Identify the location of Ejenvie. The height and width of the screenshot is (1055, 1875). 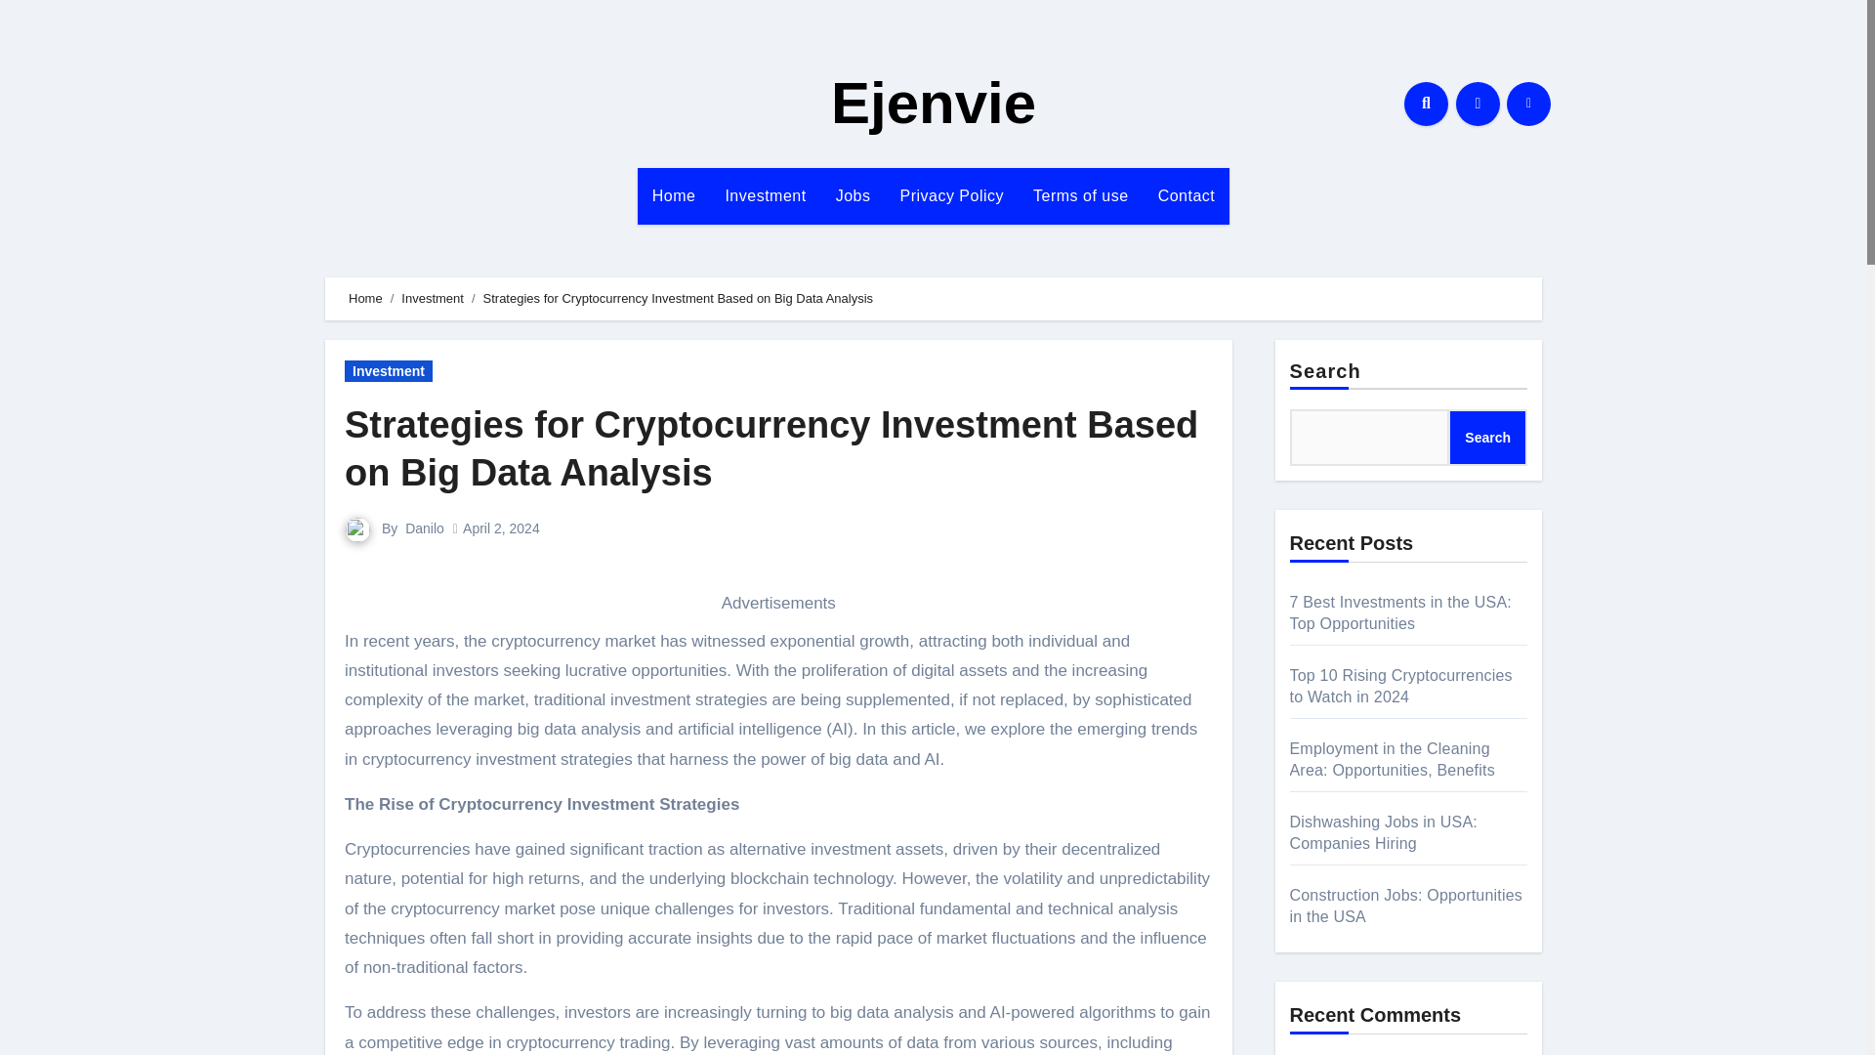
(934, 104).